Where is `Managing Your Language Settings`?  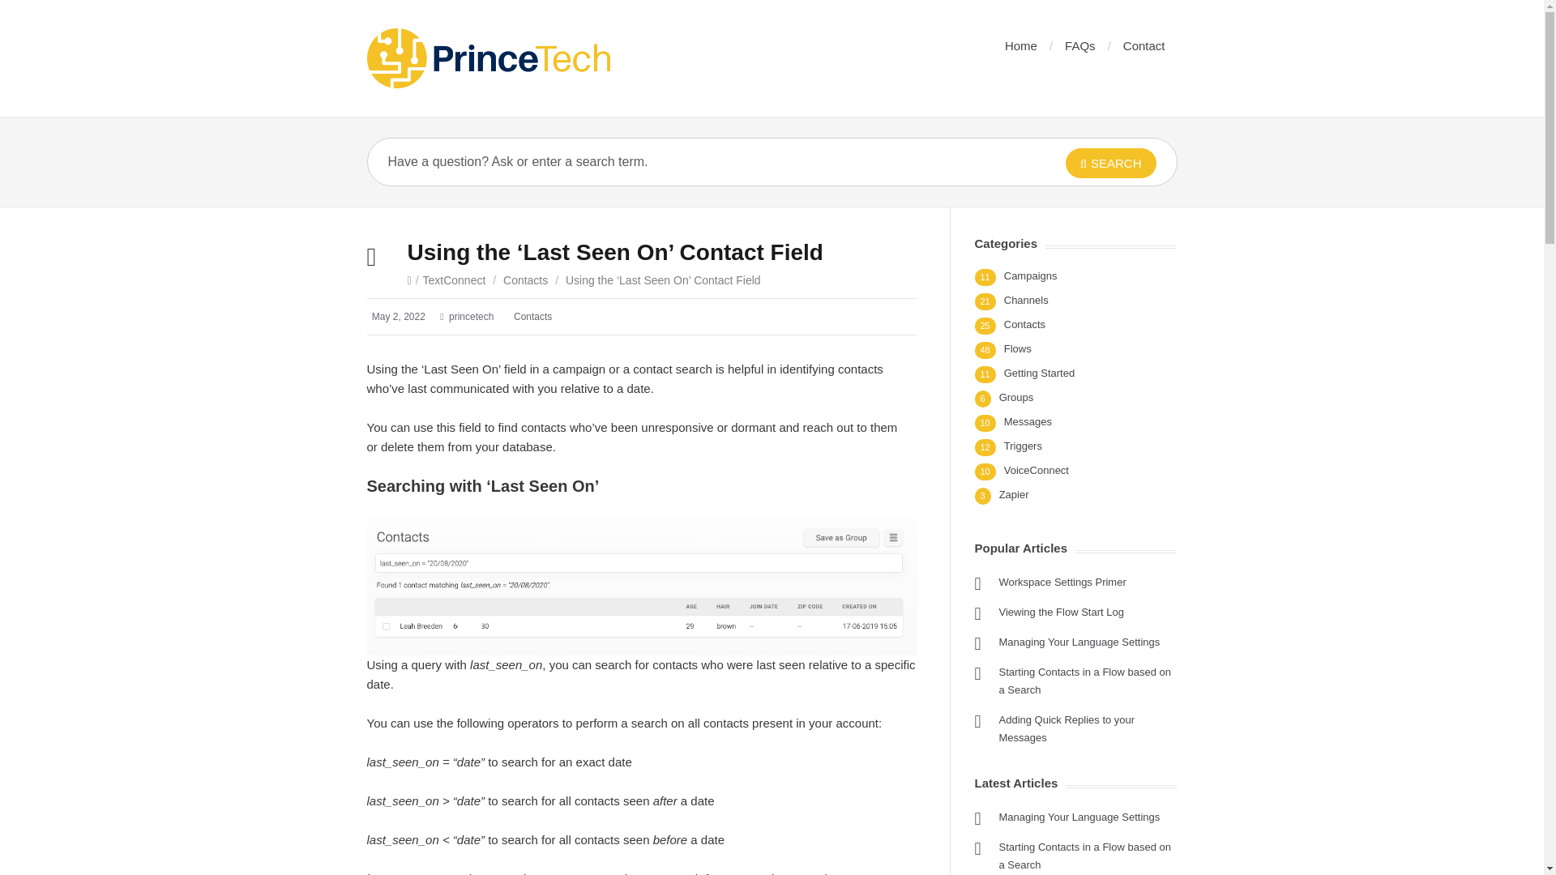
Managing Your Language Settings is located at coordinates (1079, 642).